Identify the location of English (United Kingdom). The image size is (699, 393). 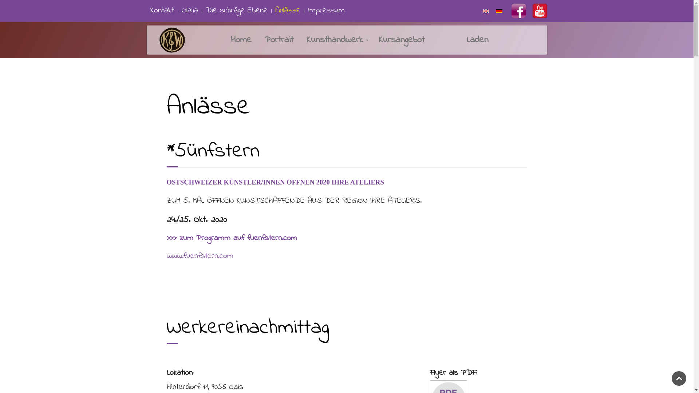
(486, 11).